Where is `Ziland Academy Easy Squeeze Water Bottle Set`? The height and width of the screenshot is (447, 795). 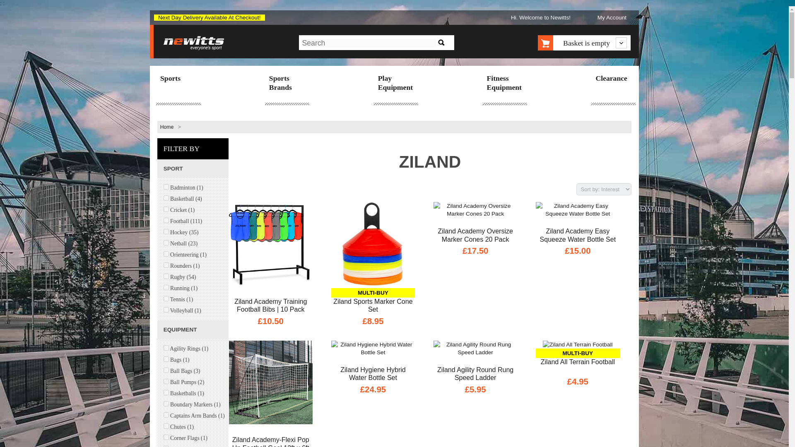 Ziland Academy Easy Squeeze Water Bottle Set is located at coordinates (577, 235).